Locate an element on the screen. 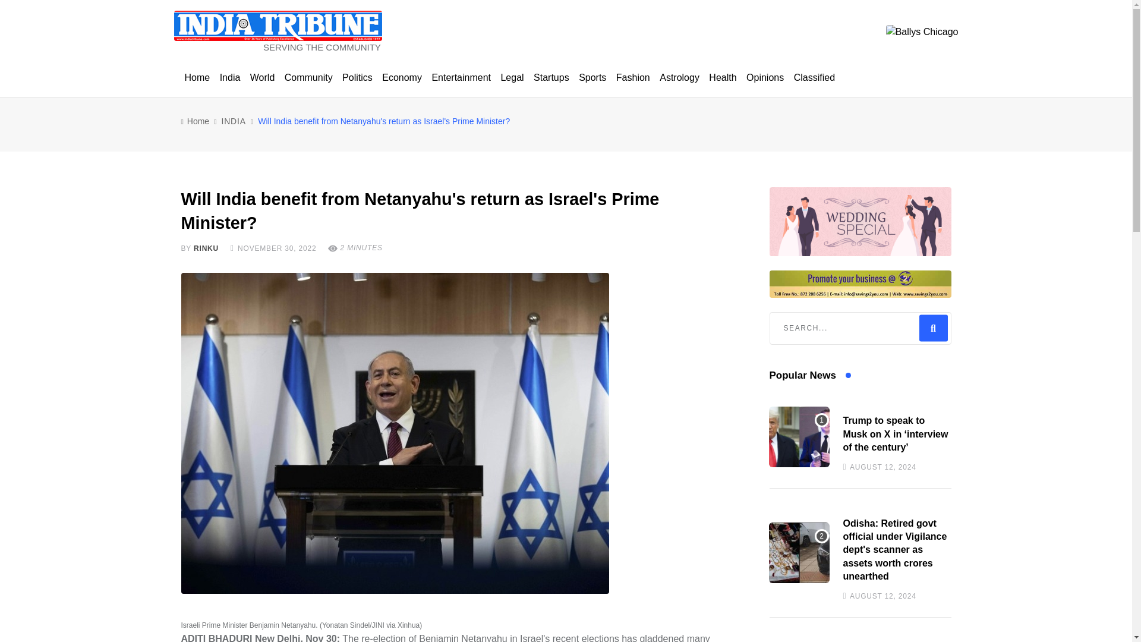 This screenshot has height=642, width=1141. Politics is located at coordinates (358, 77).